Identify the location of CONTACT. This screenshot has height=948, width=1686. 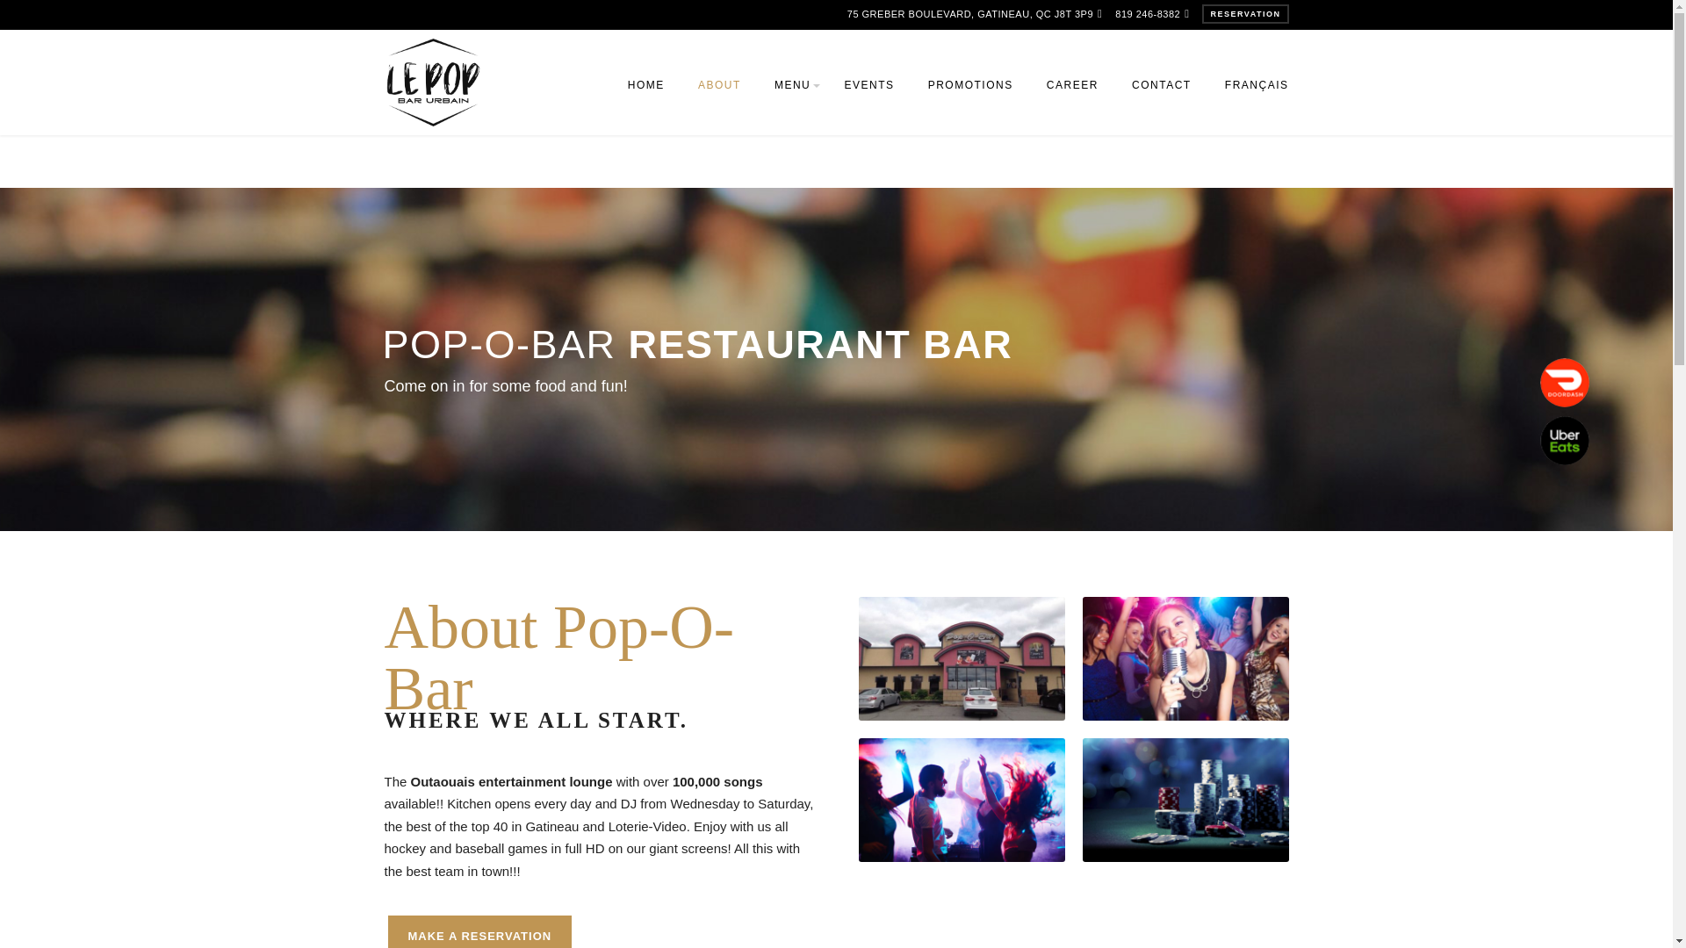
(1161, 95).